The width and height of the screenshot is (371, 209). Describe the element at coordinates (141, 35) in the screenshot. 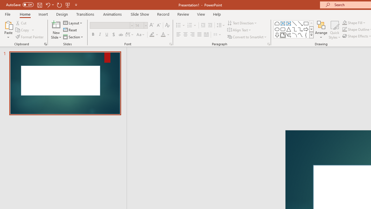

I see `Change Case` at that location.